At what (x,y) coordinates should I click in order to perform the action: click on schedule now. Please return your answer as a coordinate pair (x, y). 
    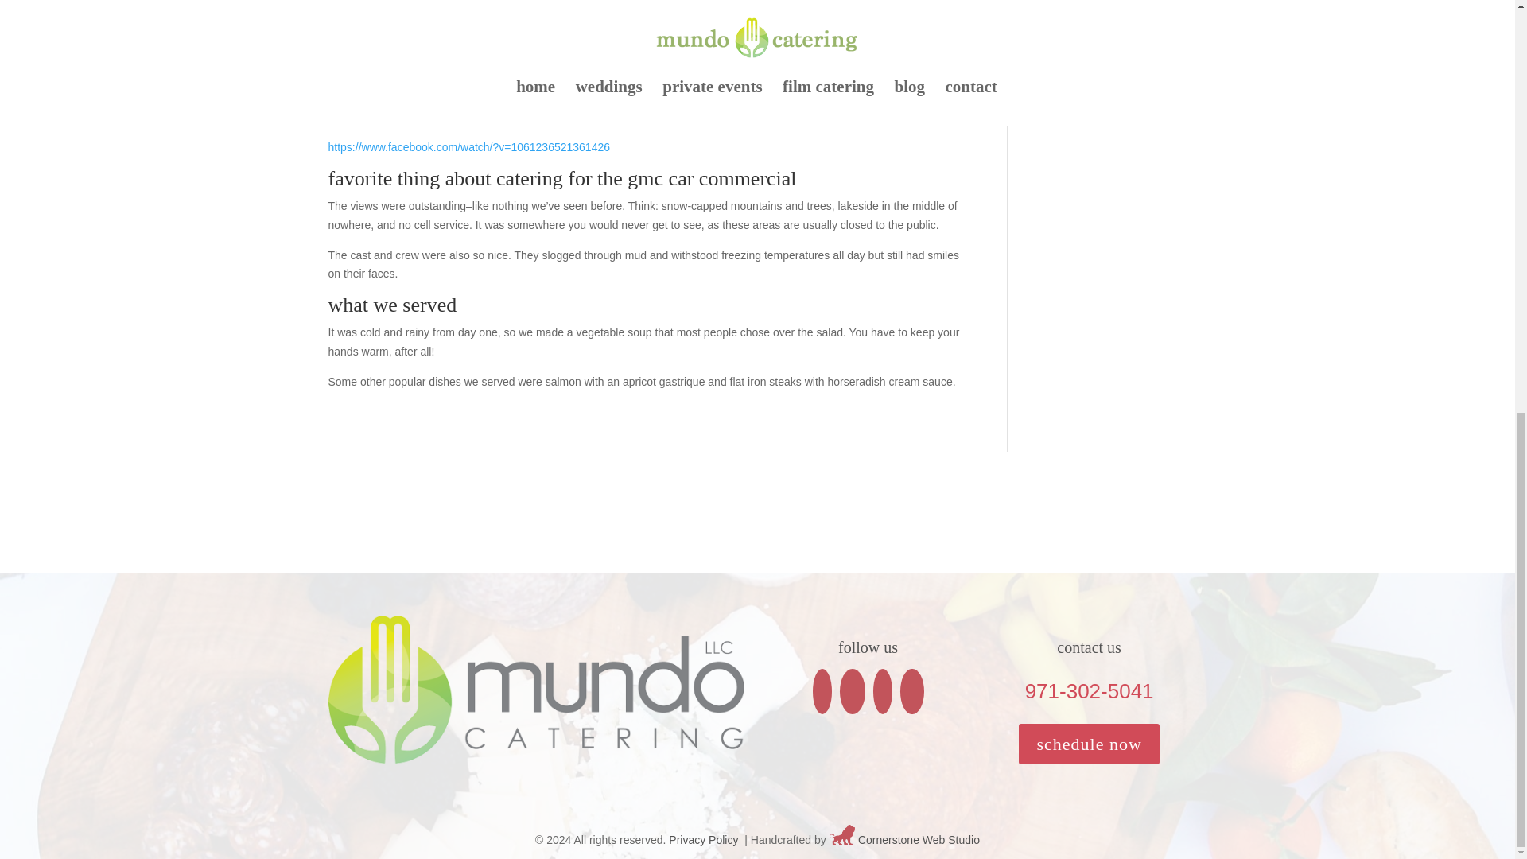
    Looking at the image, I should click on (1088, 744).